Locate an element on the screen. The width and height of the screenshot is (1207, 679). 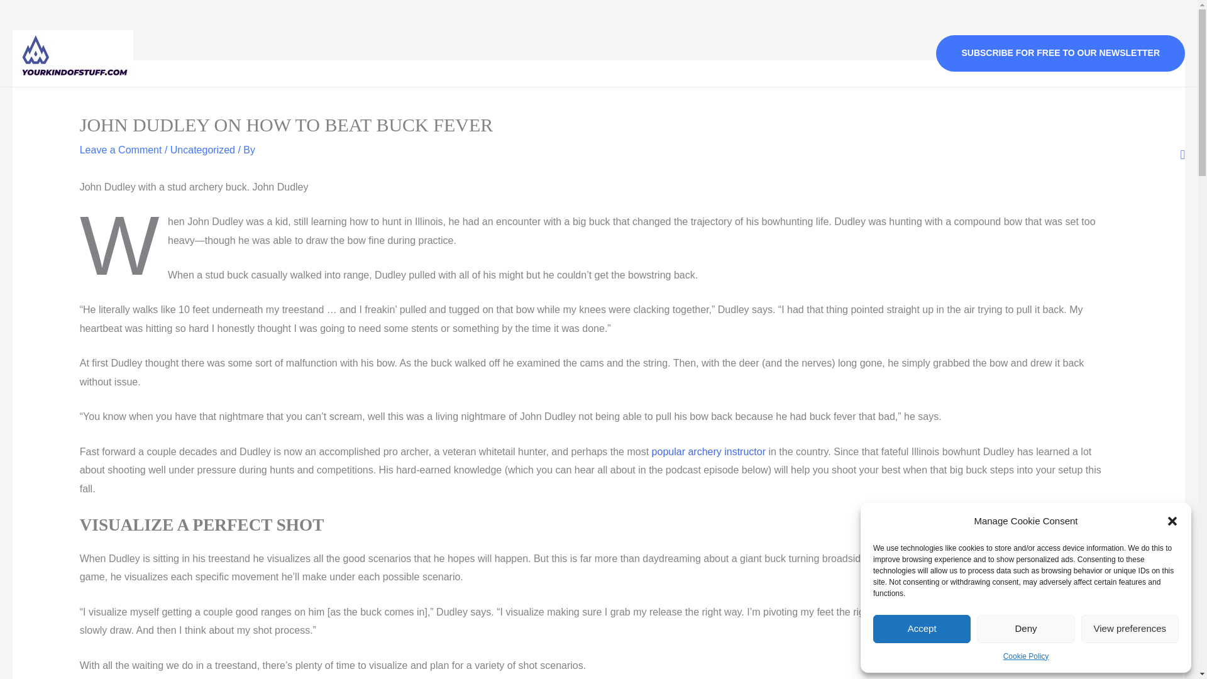
View preferences is located at coordinates (1130, 629).